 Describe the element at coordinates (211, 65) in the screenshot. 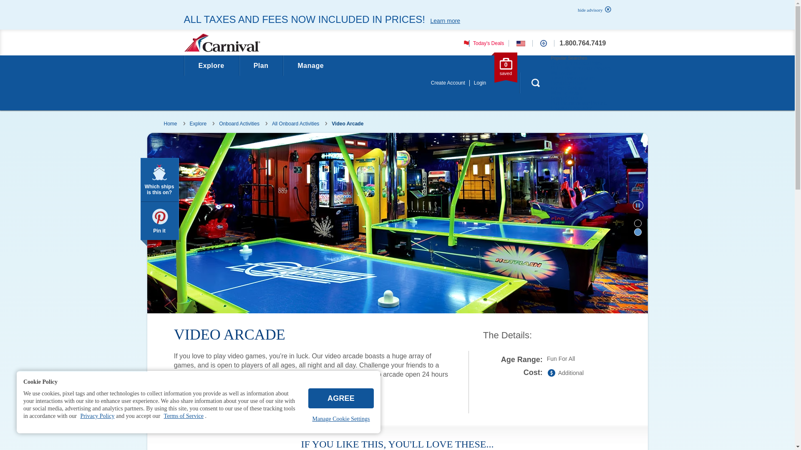

I see `Explore` at that location.